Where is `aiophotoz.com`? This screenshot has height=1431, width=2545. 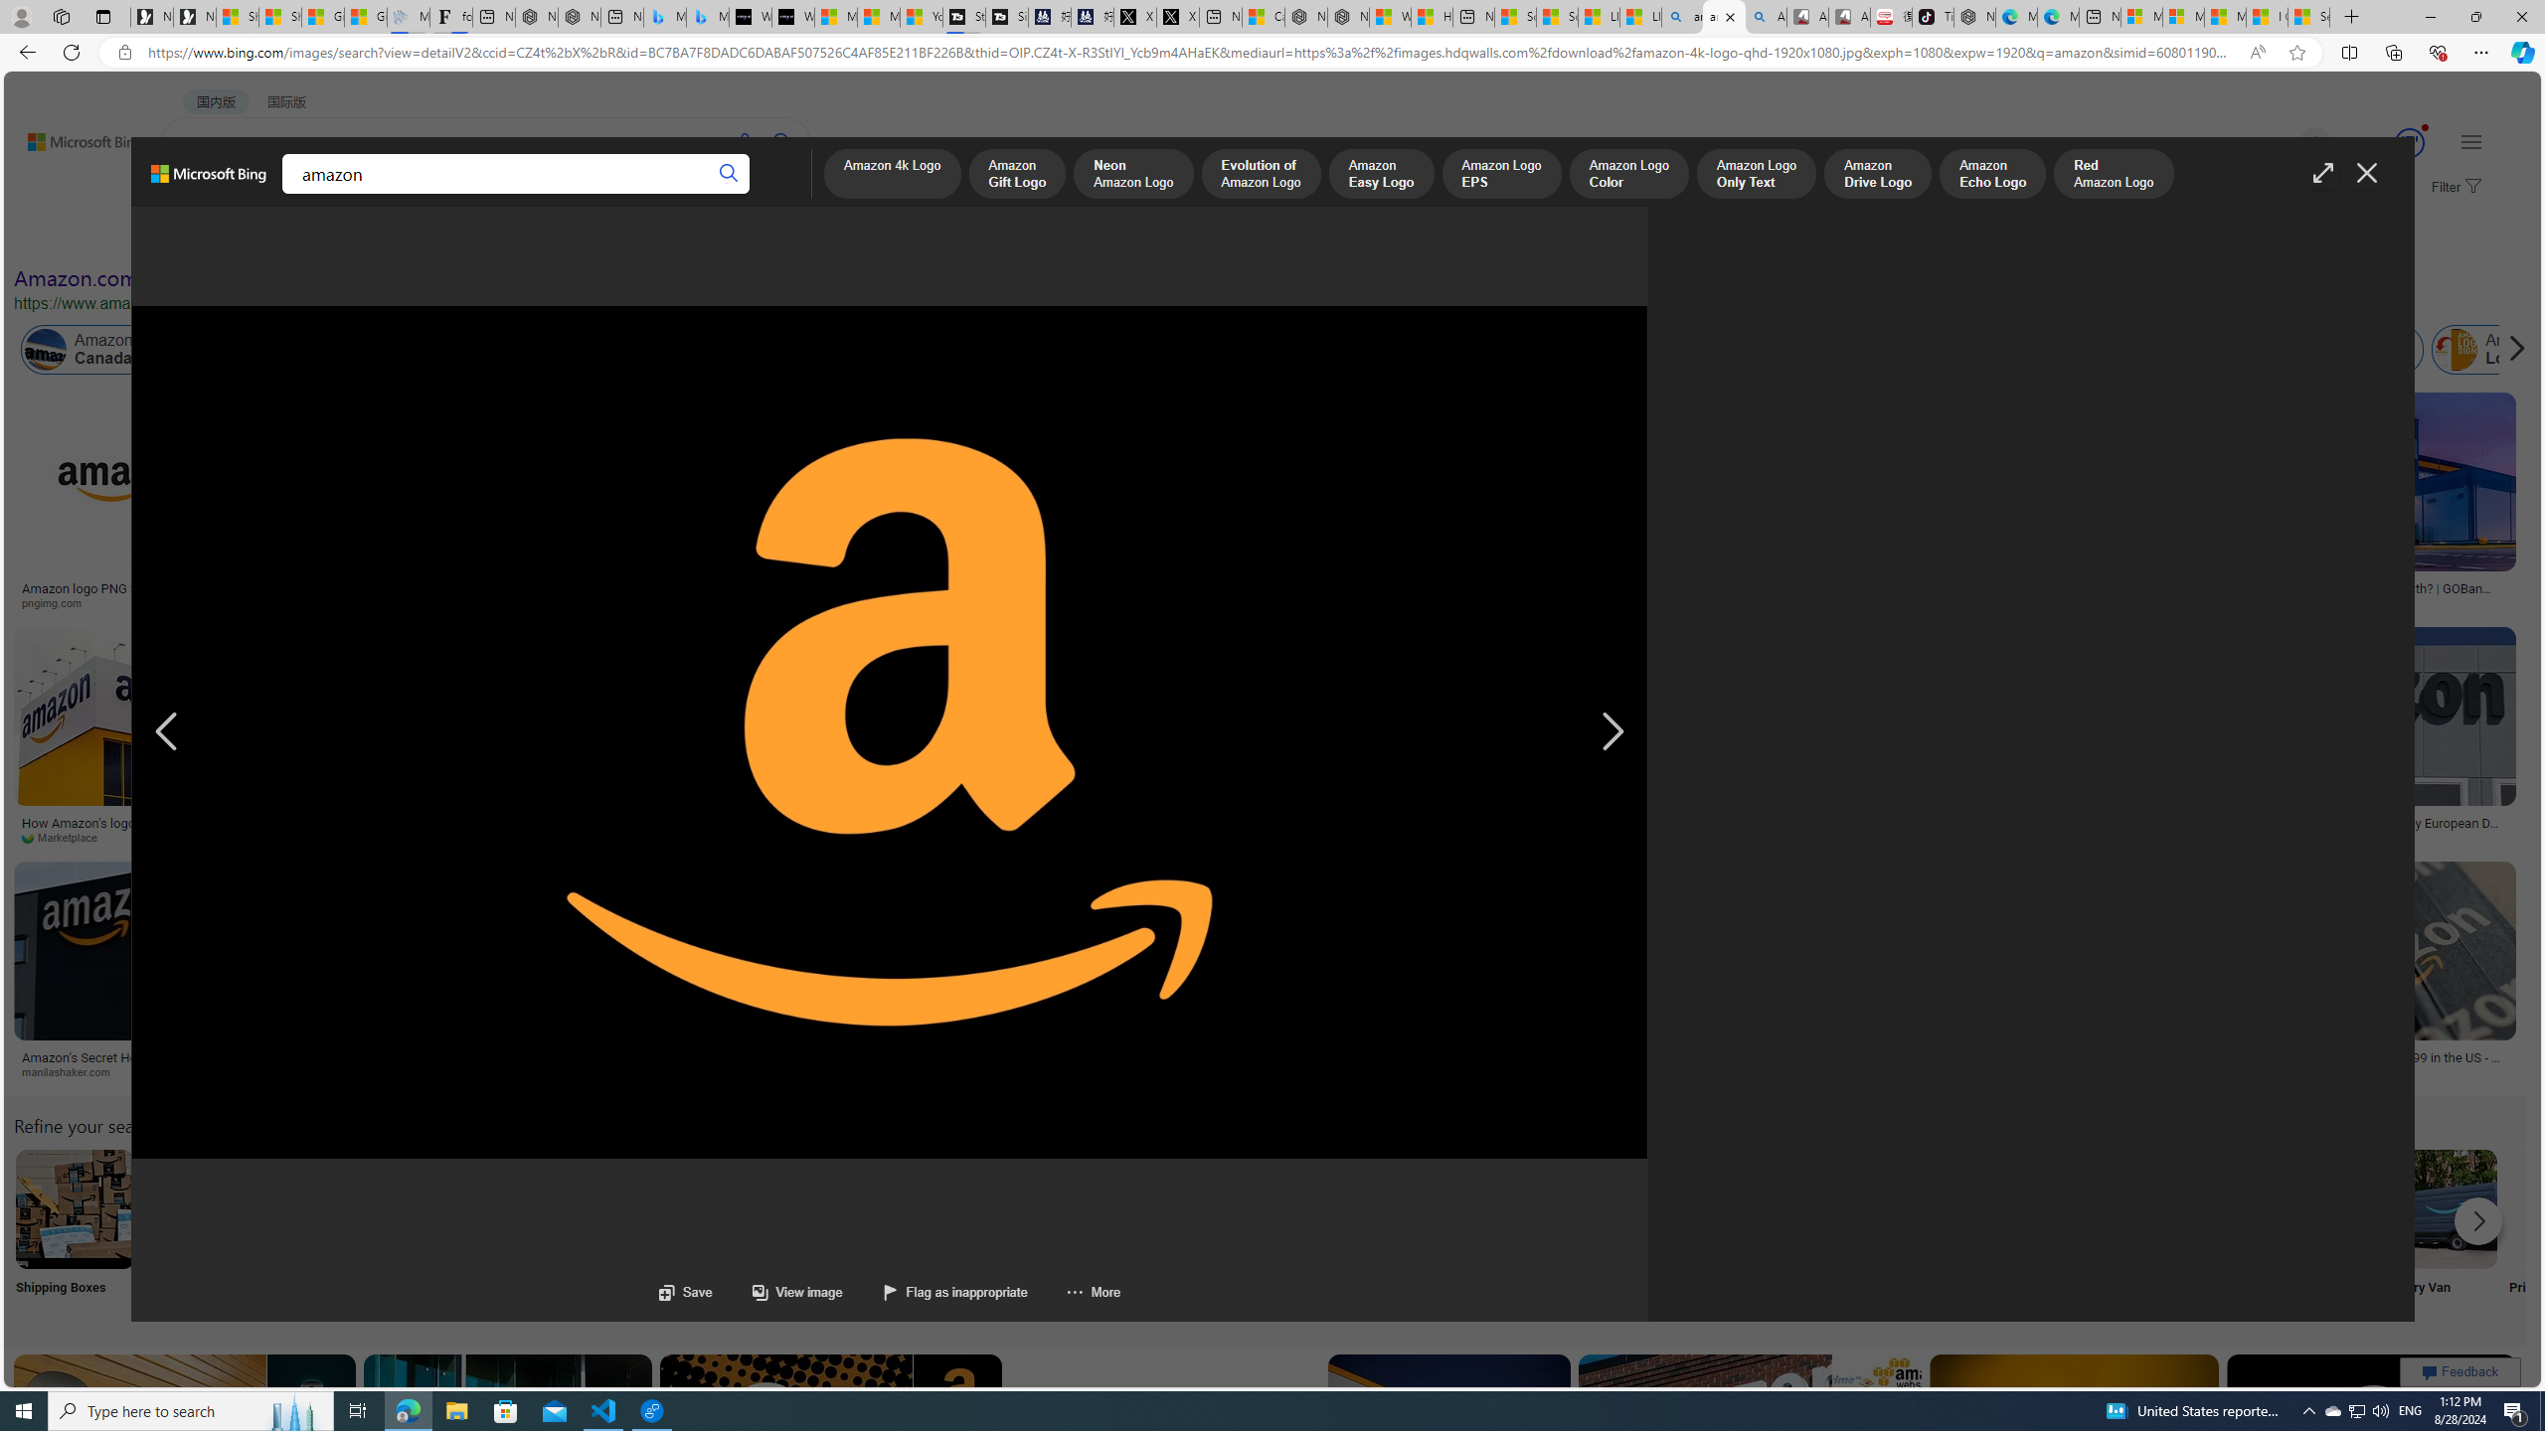 aiophotoz.com is located at coordinates (2046, 837).